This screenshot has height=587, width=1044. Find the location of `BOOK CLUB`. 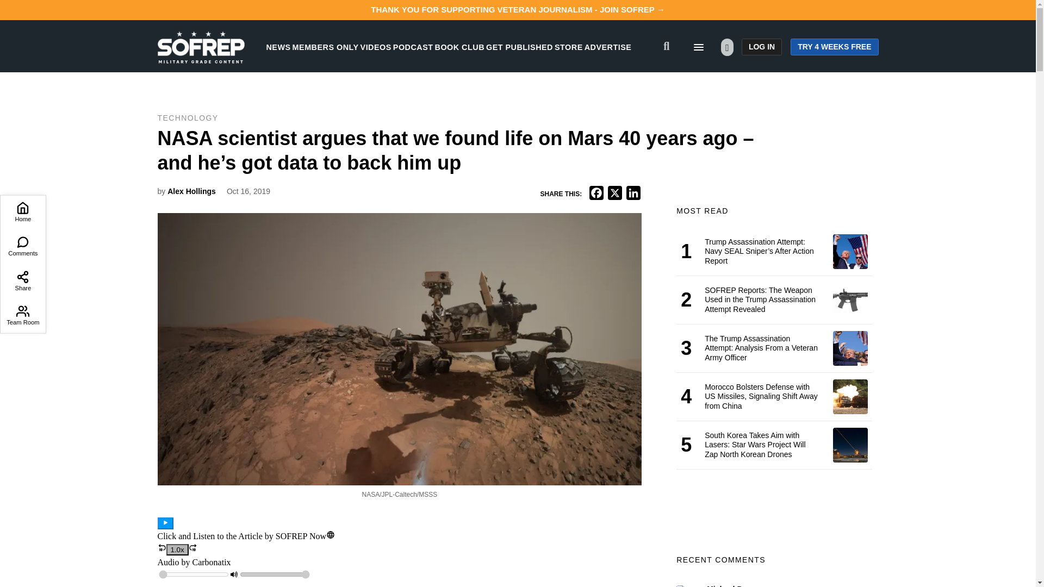

BOOK CLUB is located at coordinates (459, 47).